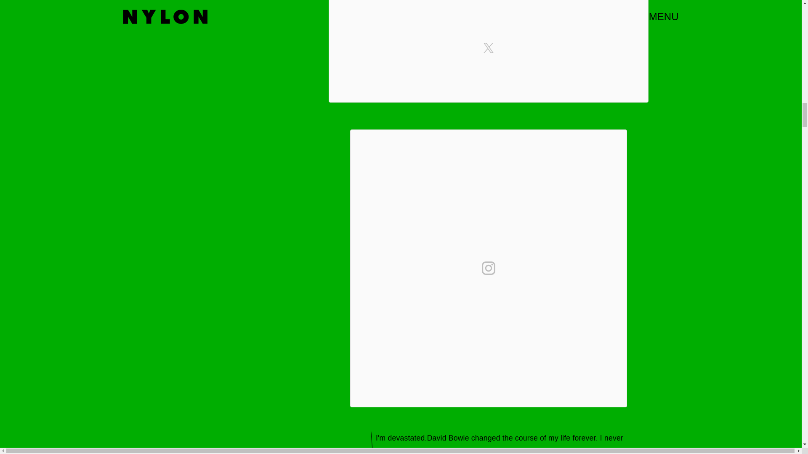  I want to click on Monday, January 11, 2016, so click(497, 451).